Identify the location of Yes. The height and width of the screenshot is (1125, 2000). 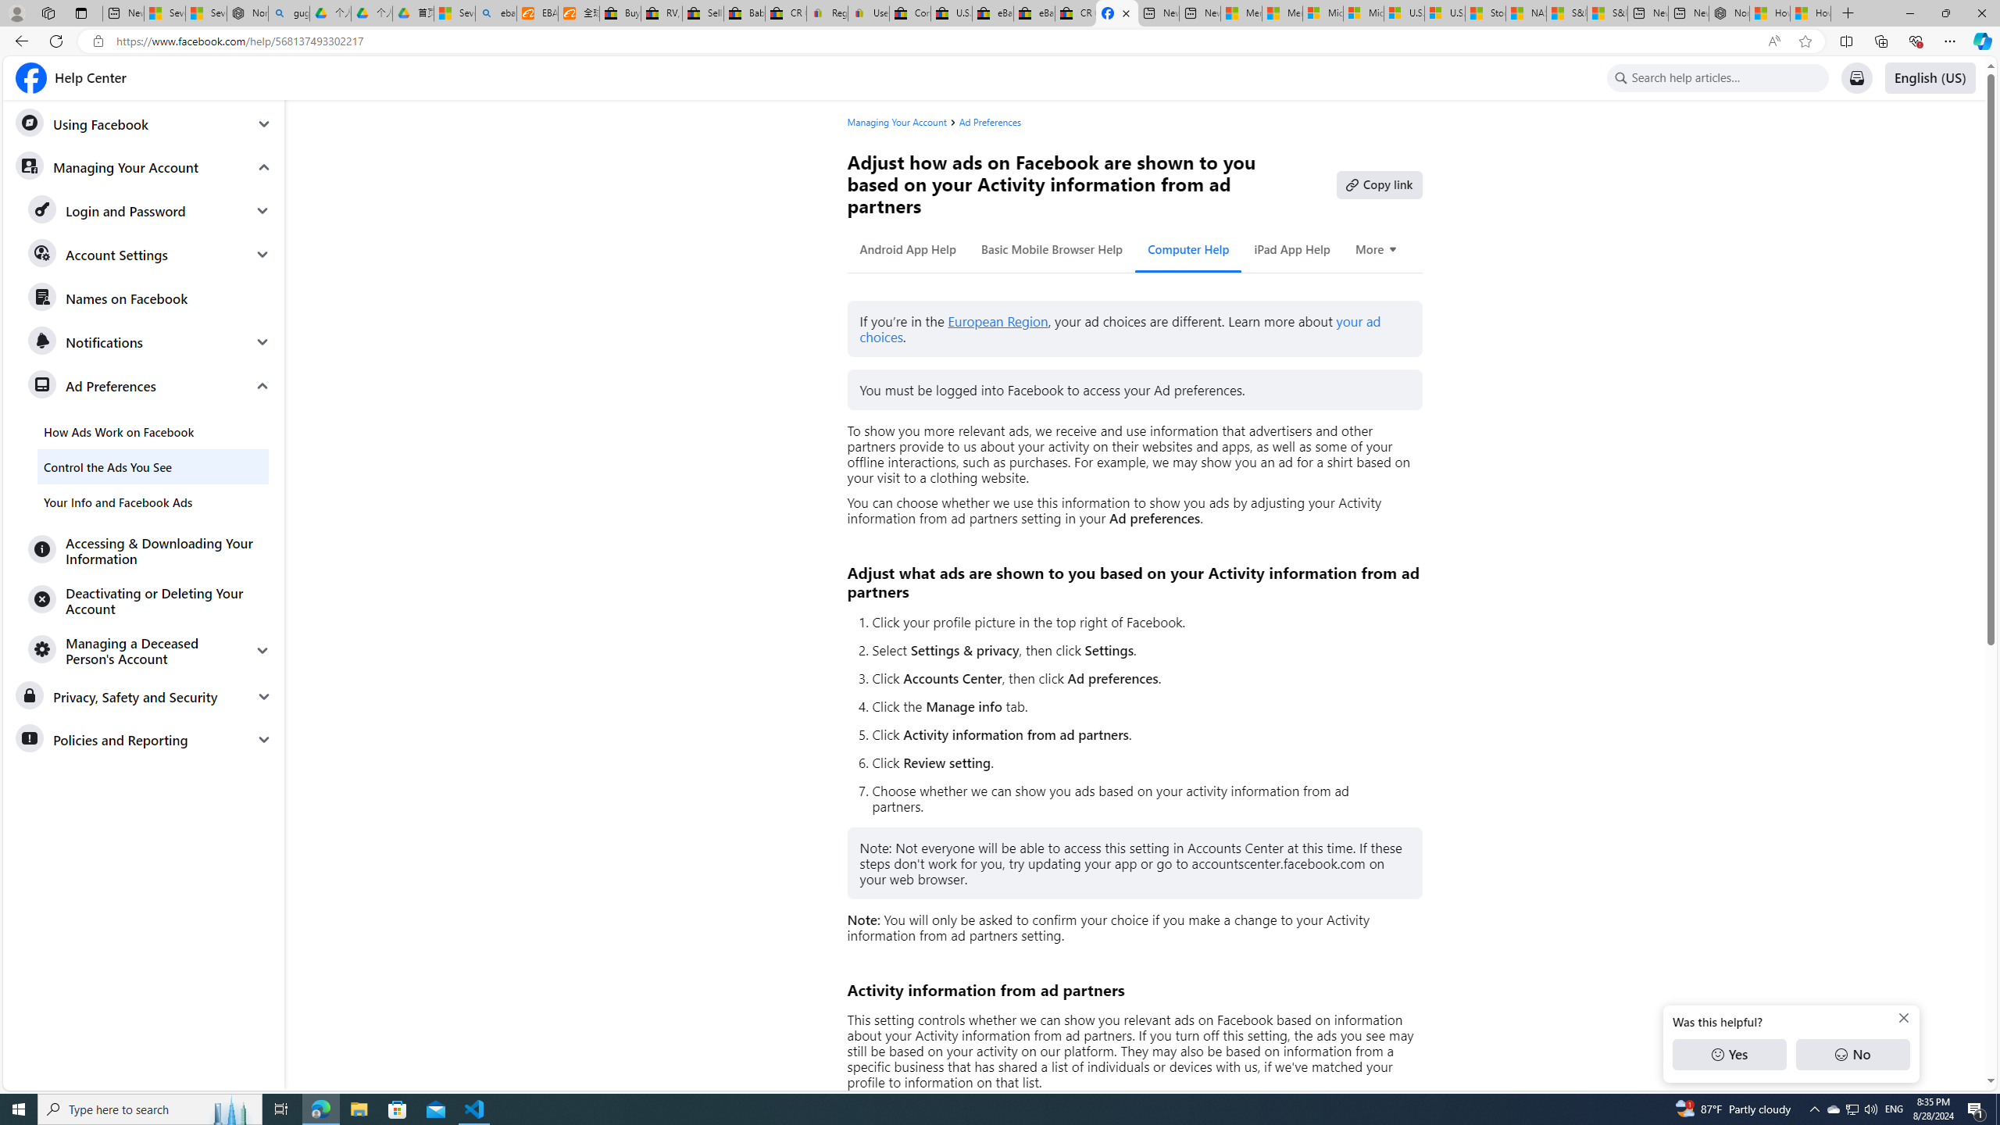
(1729, 1055).